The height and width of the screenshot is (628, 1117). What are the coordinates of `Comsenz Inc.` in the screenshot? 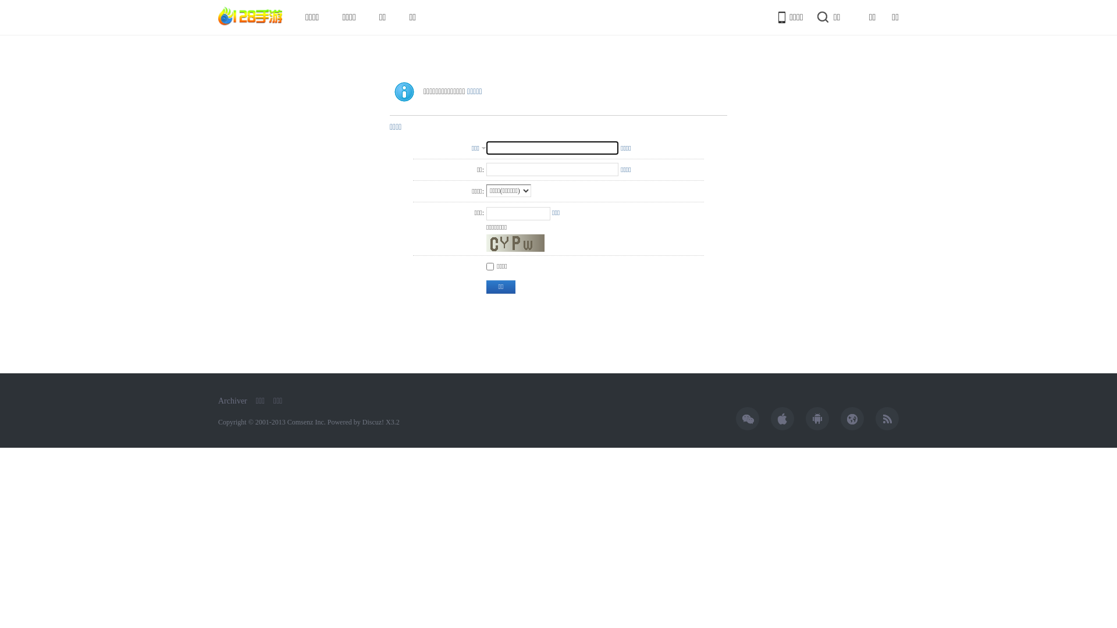 It's located at (307, 422).